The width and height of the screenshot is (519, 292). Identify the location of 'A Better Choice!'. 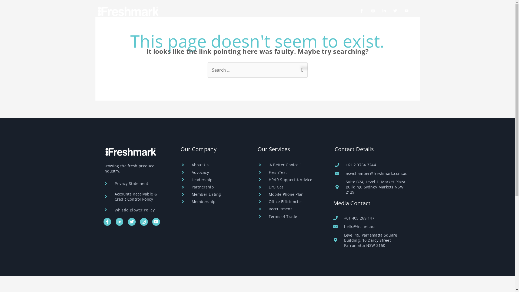
(290, 165).